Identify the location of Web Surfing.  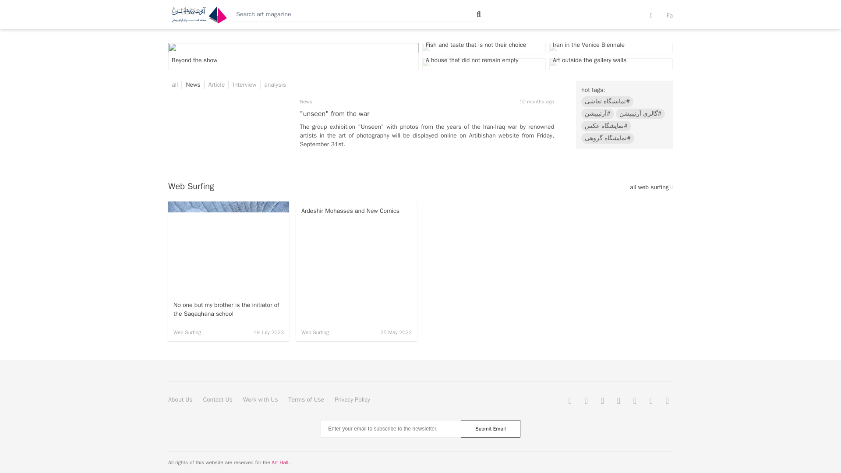
(187, 332).